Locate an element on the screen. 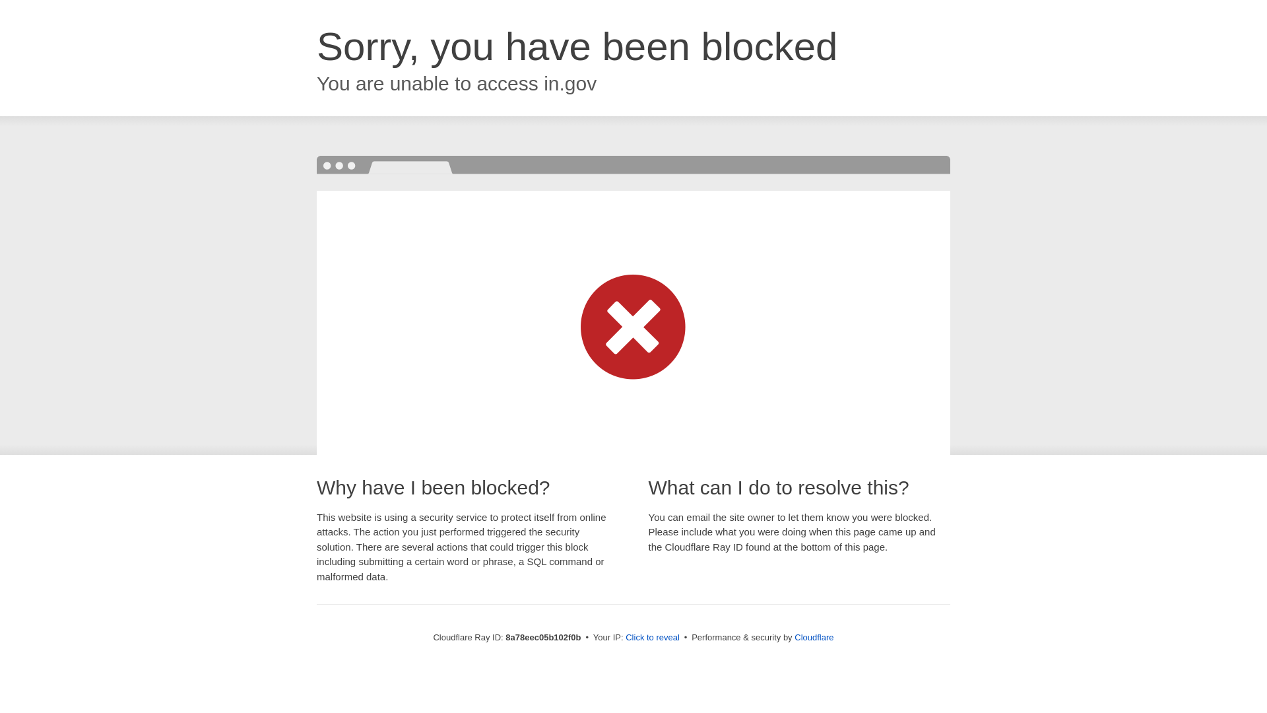 This screenshot has height=713, width=1267. Cloudflare is located at coordinates (814, 637).